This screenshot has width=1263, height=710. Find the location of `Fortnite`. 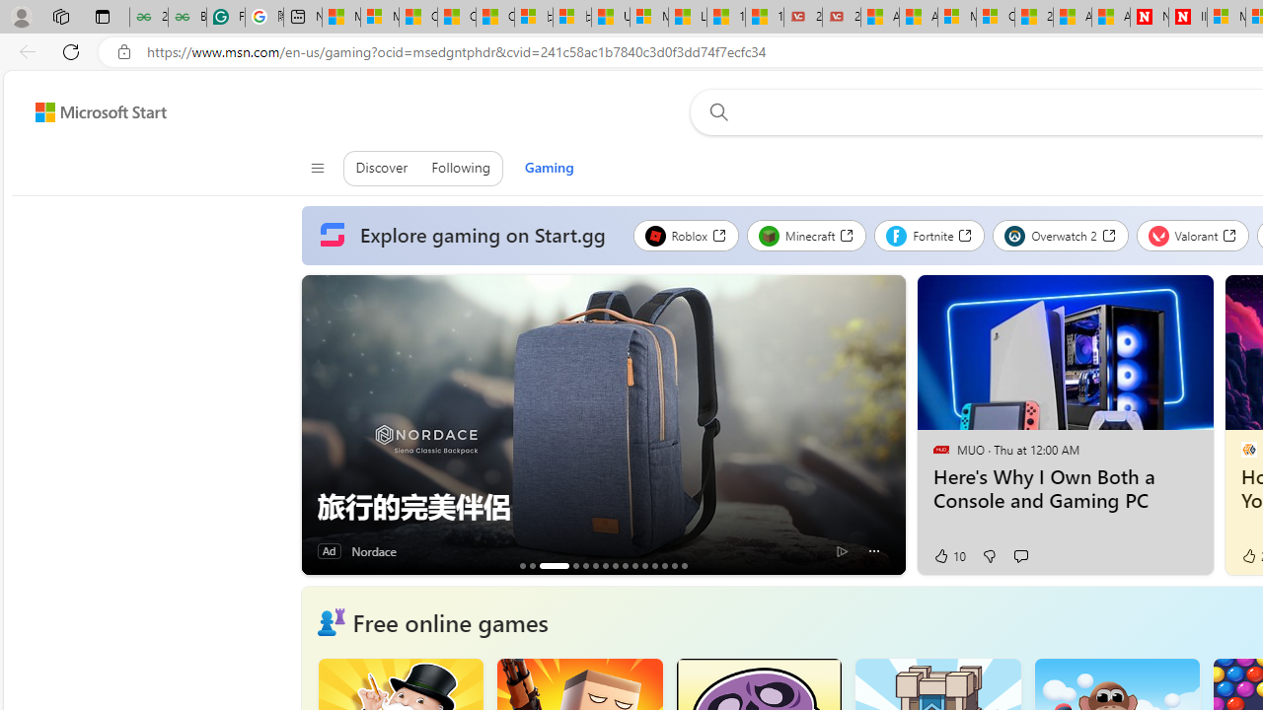

Fortnite is located at coordinates (929, 235).